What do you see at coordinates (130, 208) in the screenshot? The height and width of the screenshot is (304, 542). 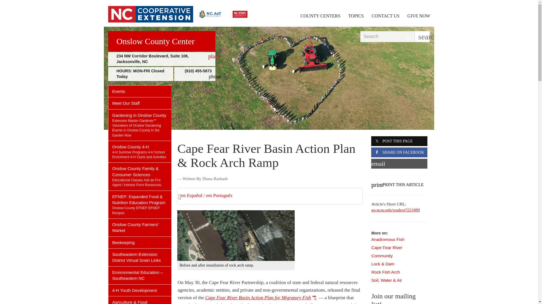 I see `Onslow County EFNEP` at bounding box center [130, 208].